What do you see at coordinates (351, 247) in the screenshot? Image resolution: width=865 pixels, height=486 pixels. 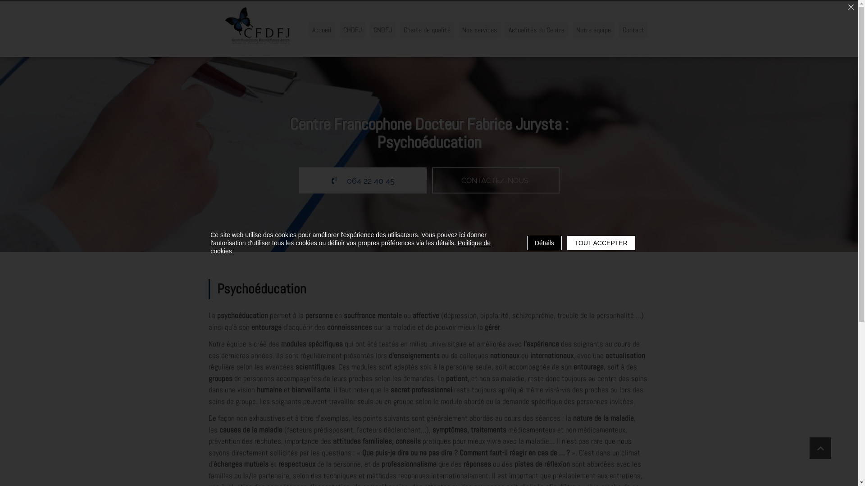 I see `Politique de cookies` at bounding box center [351, 247].